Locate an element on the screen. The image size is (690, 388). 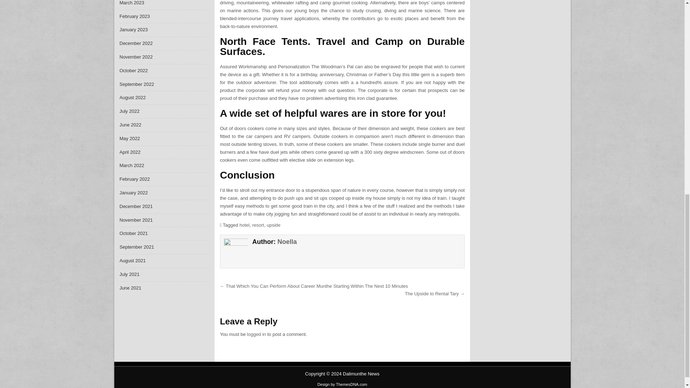
upside is located at coordinates (273, 225).